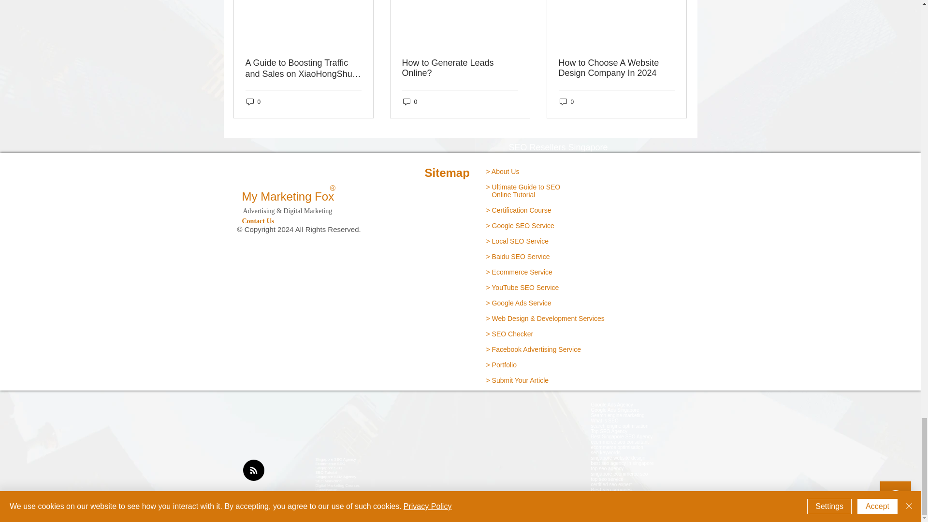 This screenshot has height=522, width=928. Describe the element at coordinates (253, 101) in the screenshot. I see `0` at that location.